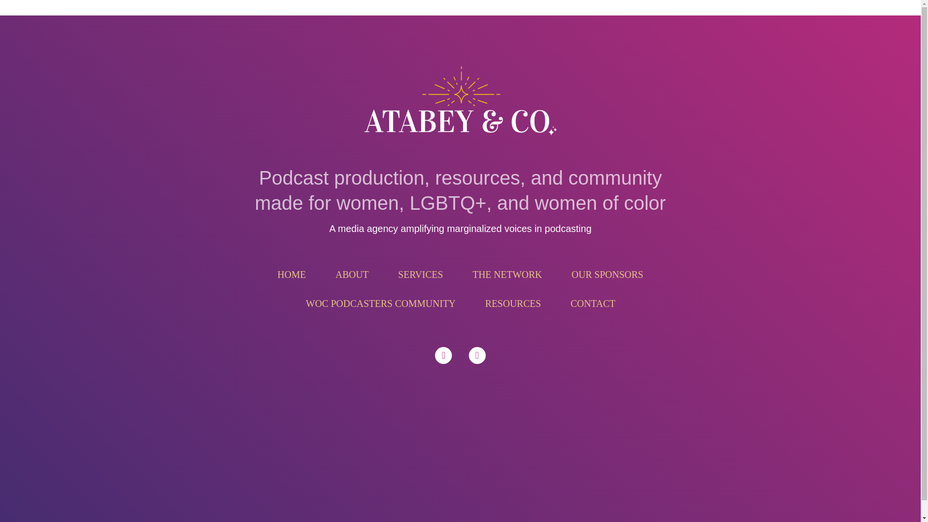  What do you see at coordinates (513, 304) in the screenshot?
I see `RESOURCES` at bounding box center [513, 304].